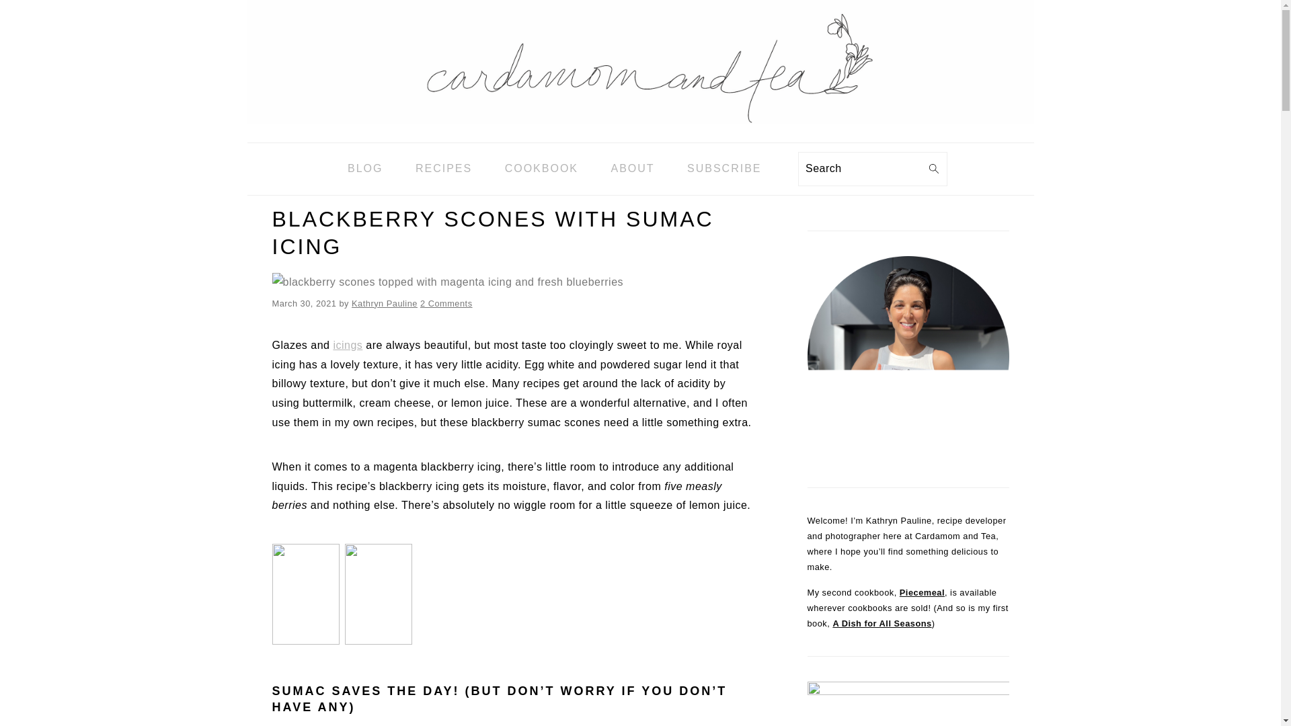  I want to click on 2 Comments, so click(446, 303).